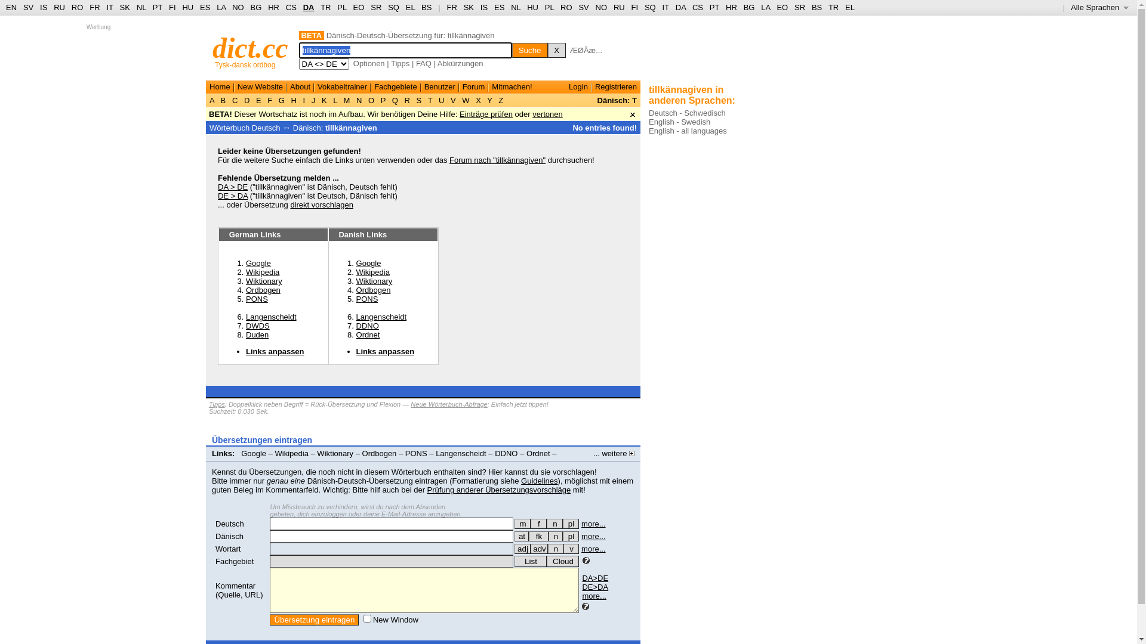  What do you see at coordinates (258, 326) in the screenshot?
I see `DWDS` at bounding box center [258, 326].